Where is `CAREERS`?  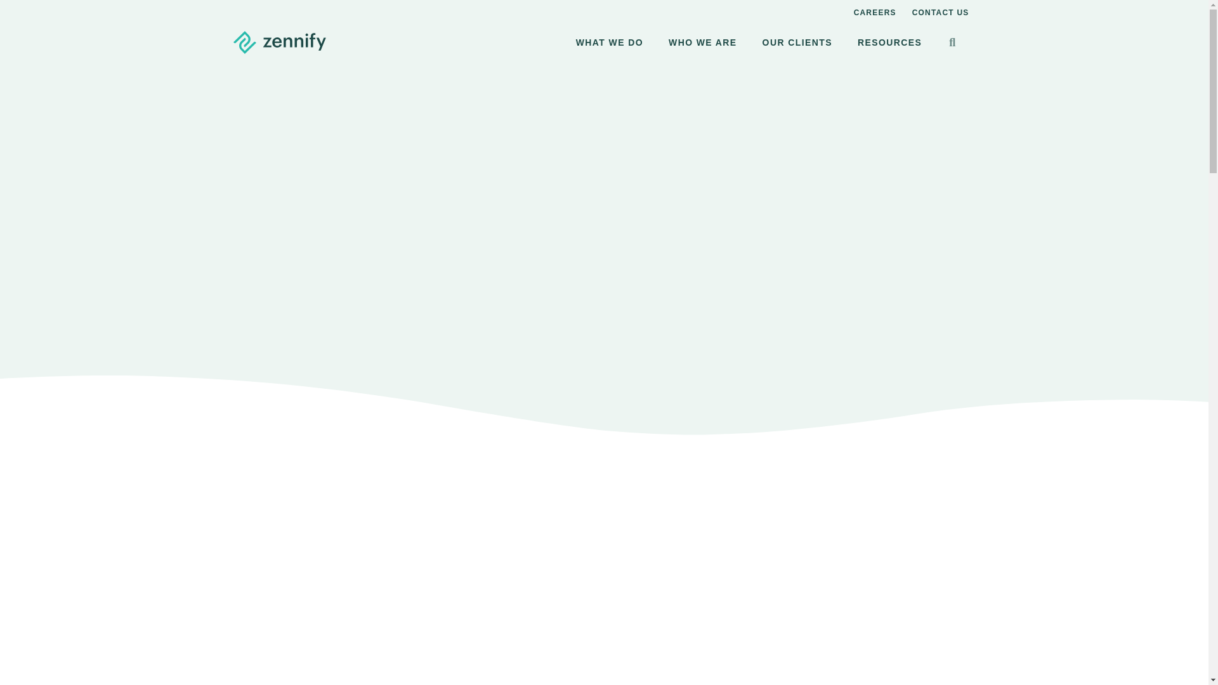 CAREERS is located at coordinates (875, 13).